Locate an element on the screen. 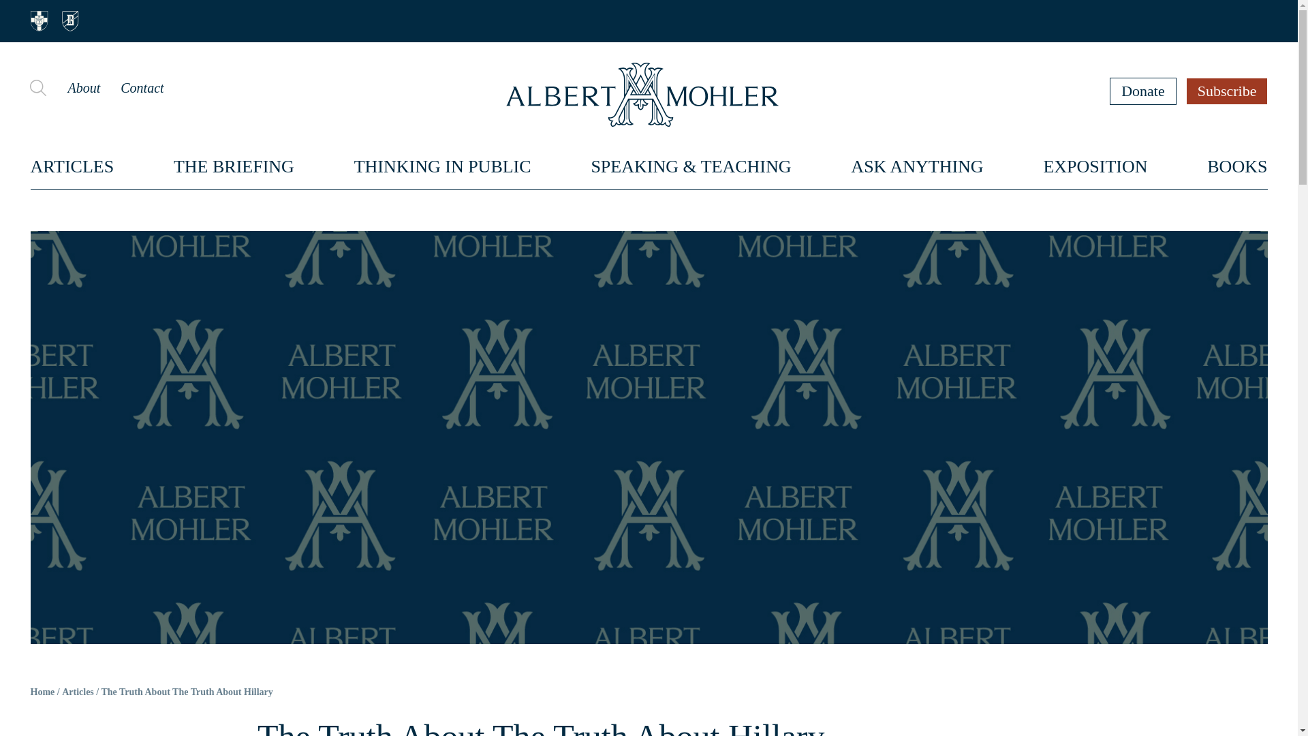 The image size is (1308, 736). ASK ANYTHING is located at coordinates (917, 166).